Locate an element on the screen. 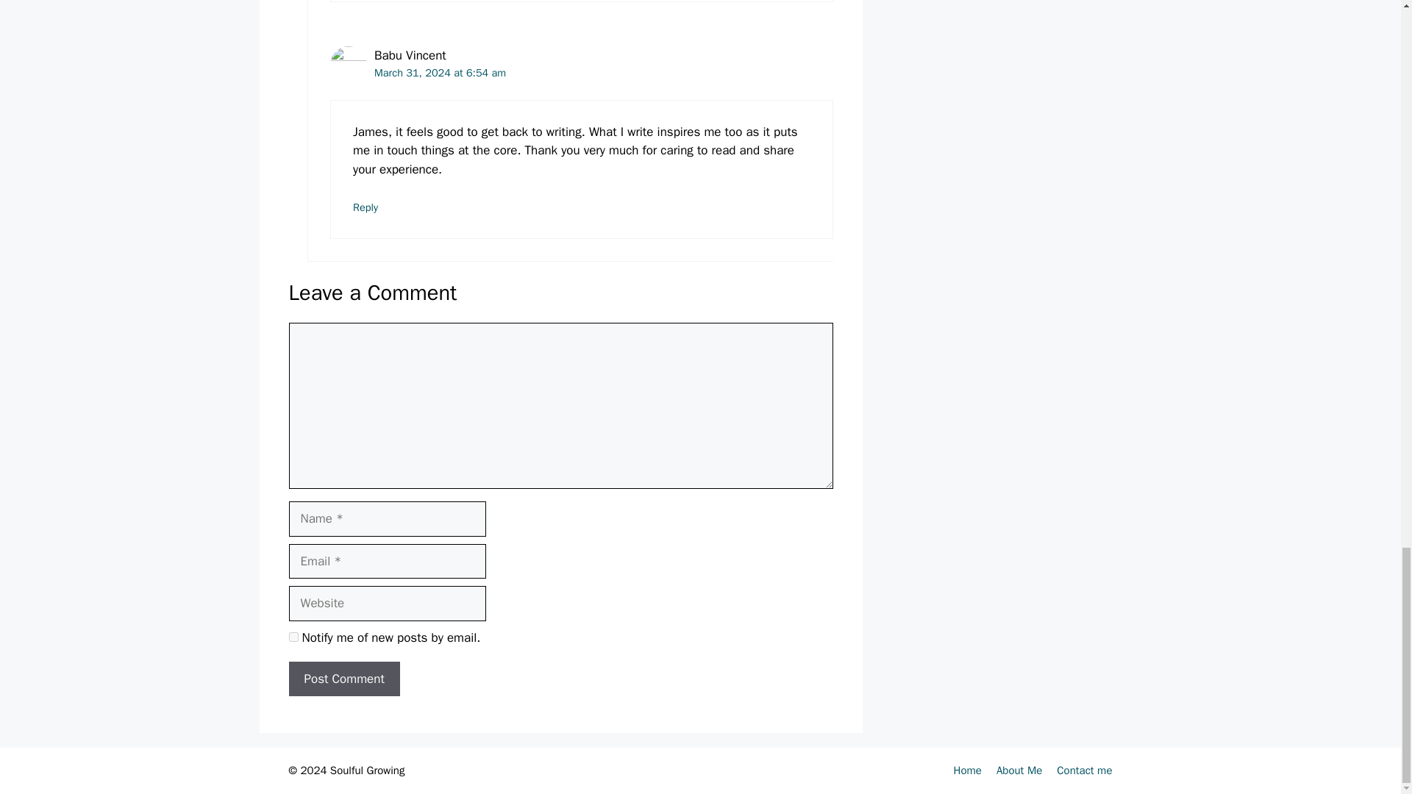 The image size is (1412, 794). Post Comment is located at coordinates (343, 679).